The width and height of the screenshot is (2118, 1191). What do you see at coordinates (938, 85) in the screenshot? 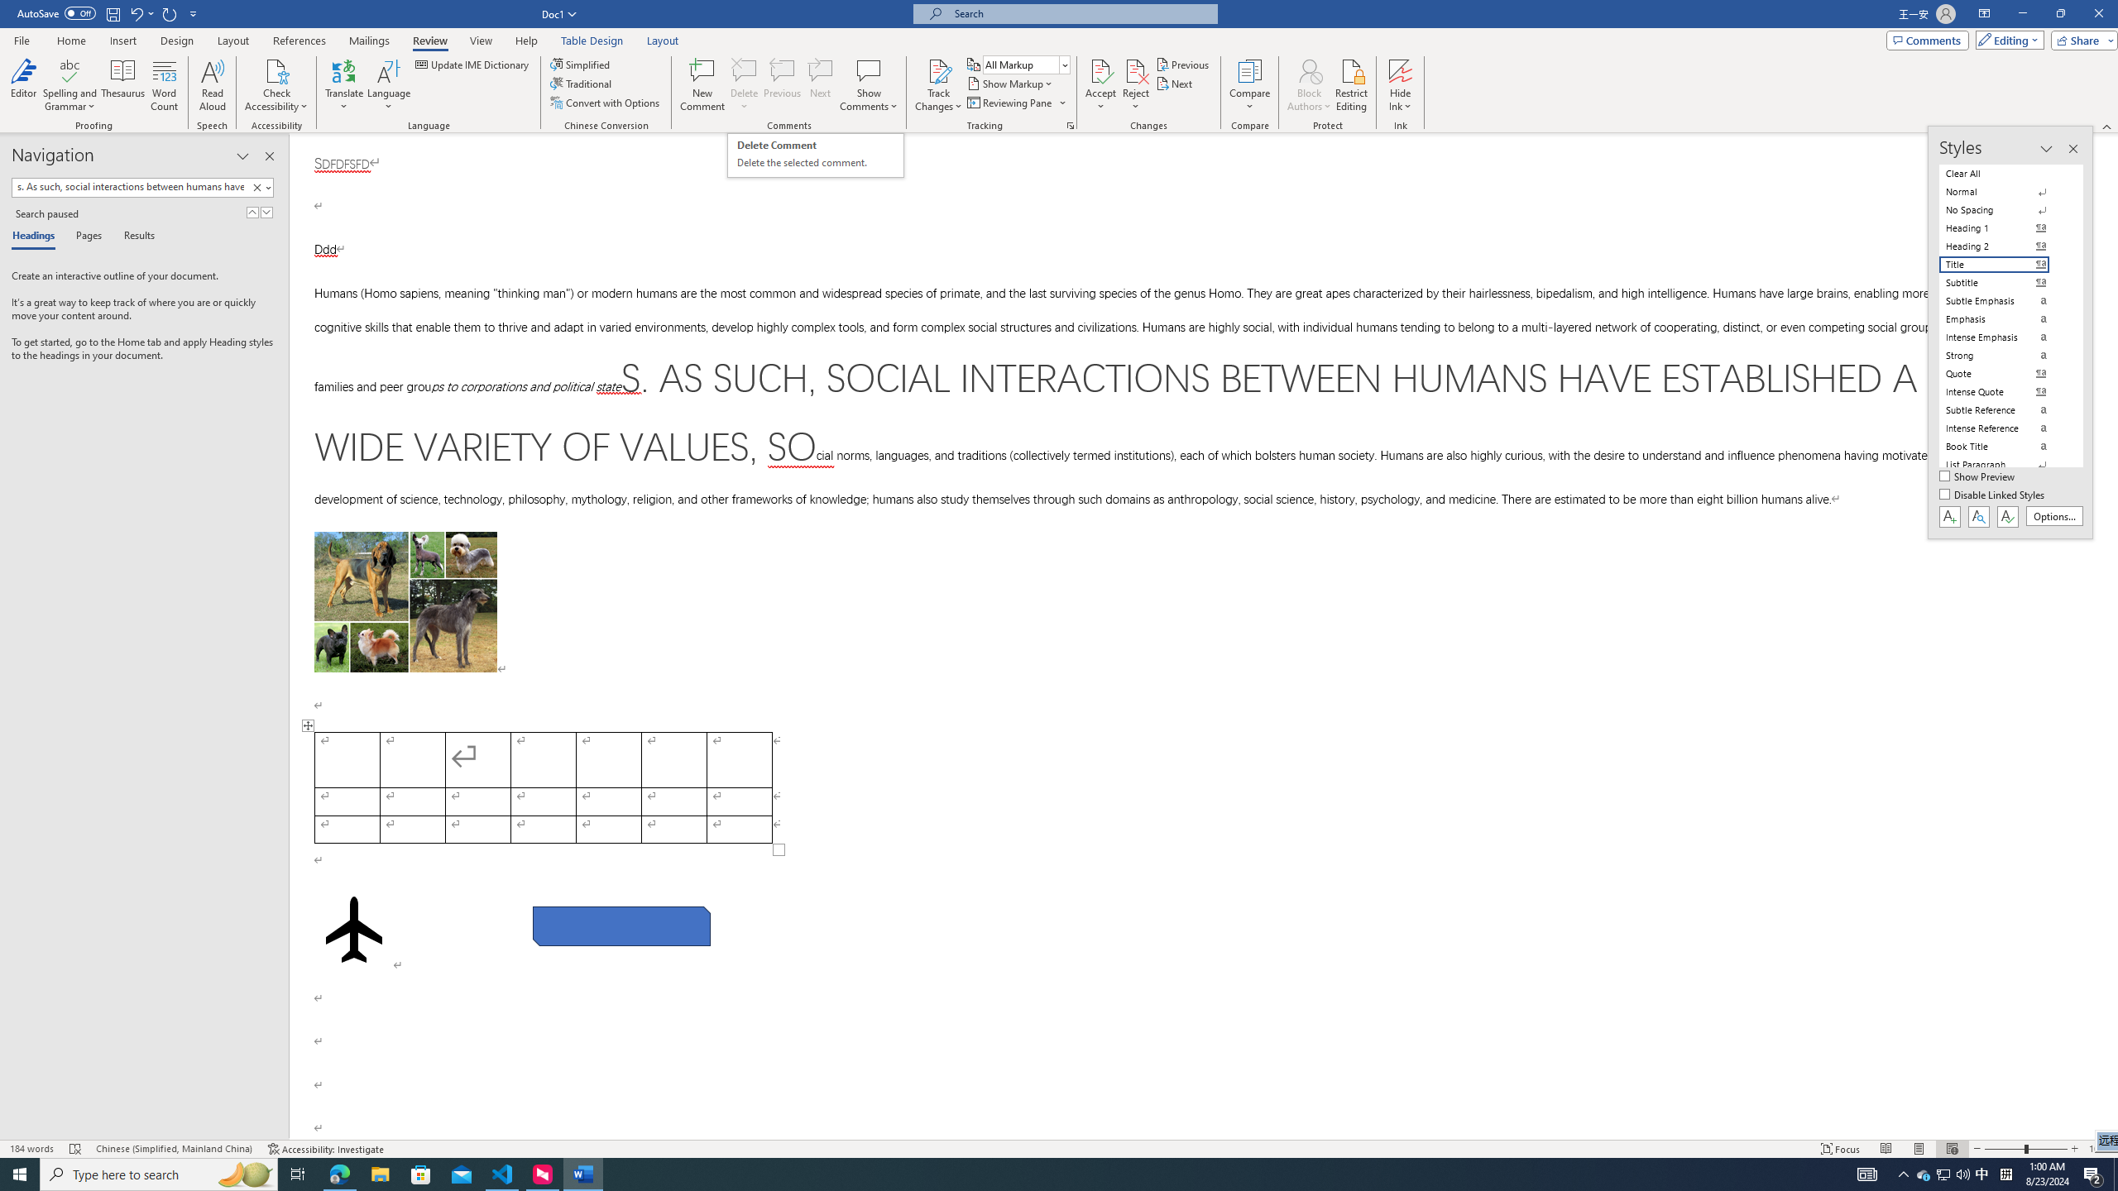
I see `Track Changes` at bounding box center [938, 85].